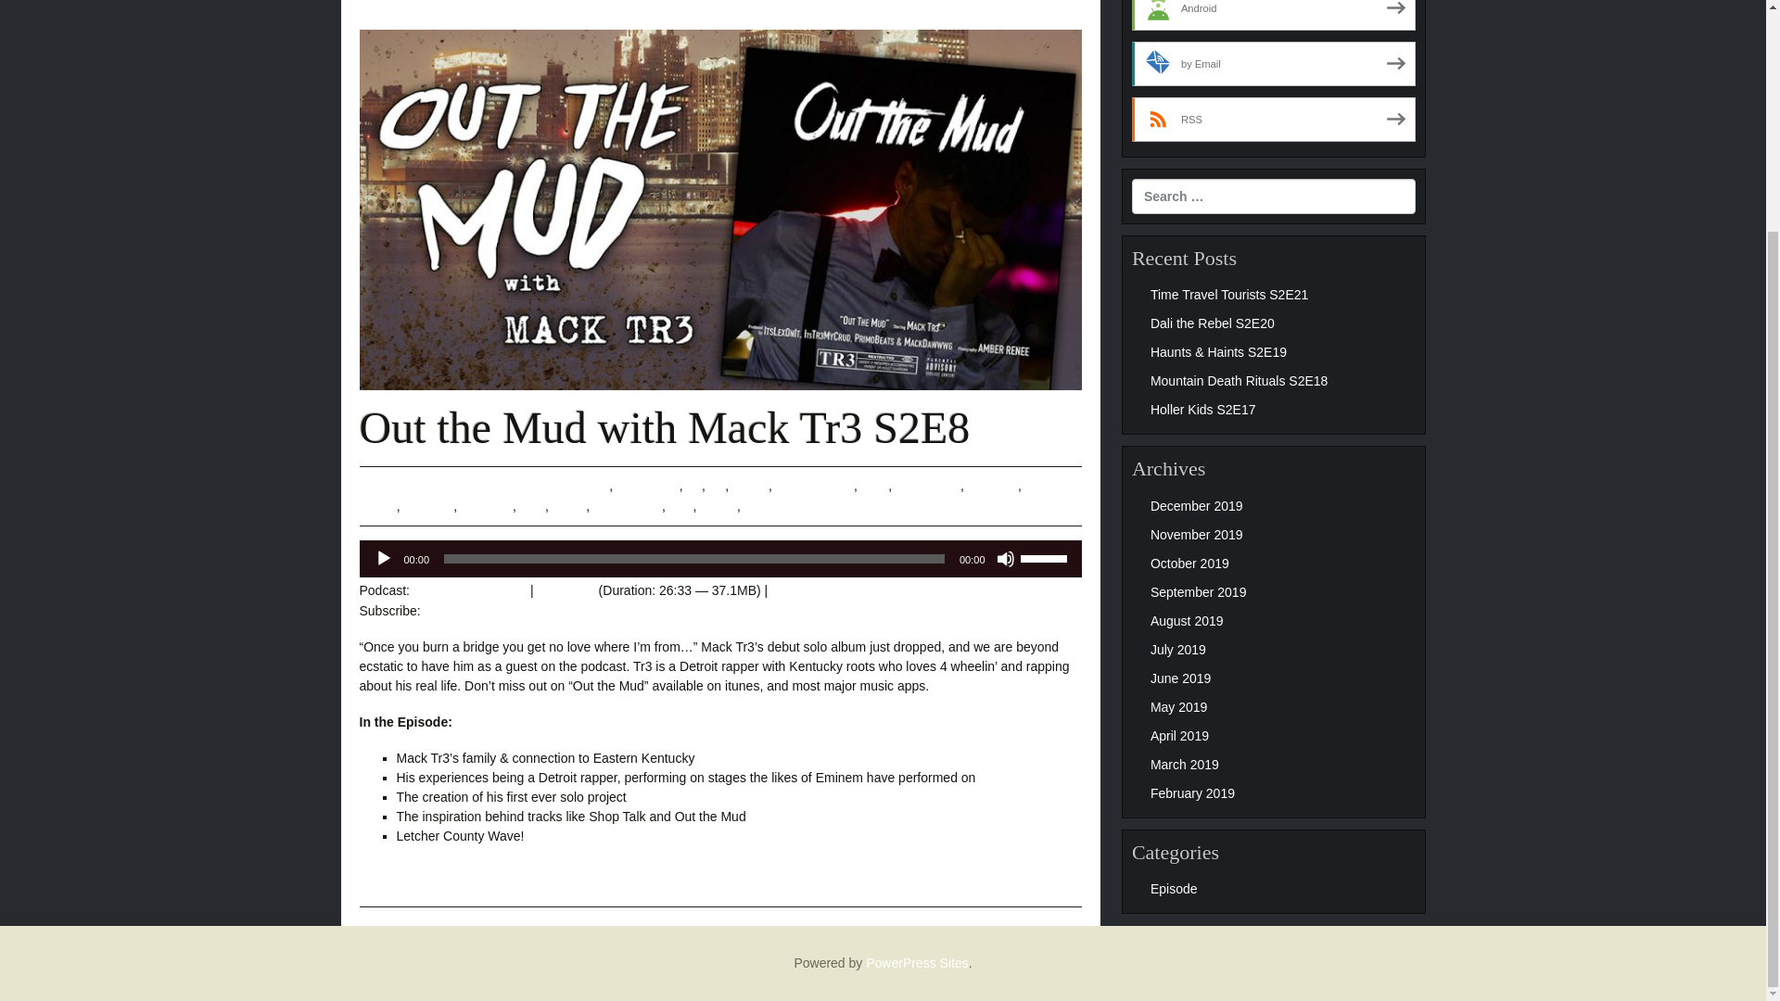  I want to click on music, so click(569, 506).